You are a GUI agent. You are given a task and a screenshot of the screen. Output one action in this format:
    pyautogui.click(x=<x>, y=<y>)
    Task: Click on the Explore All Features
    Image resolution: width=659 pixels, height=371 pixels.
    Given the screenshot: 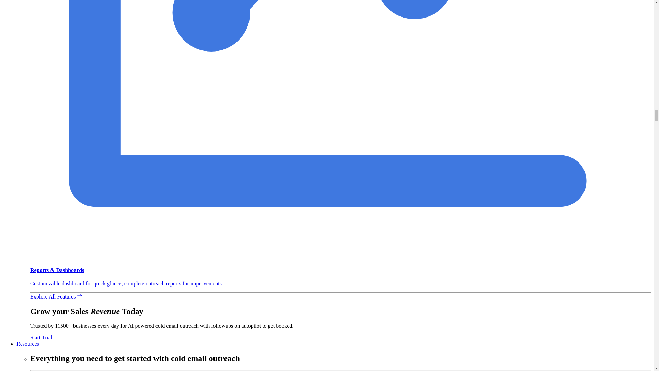 What is the action you would take?
    pyautogui.click(x=56, y=296)
    